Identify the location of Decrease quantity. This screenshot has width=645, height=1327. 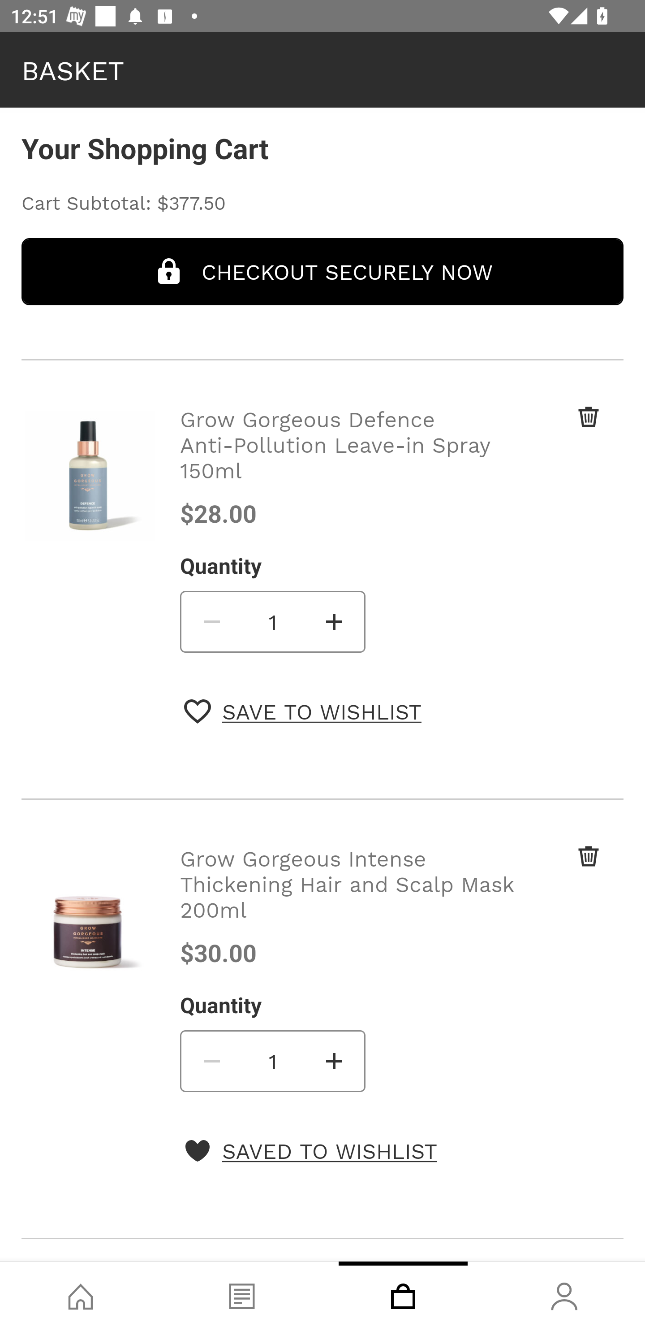
(211, 1061).